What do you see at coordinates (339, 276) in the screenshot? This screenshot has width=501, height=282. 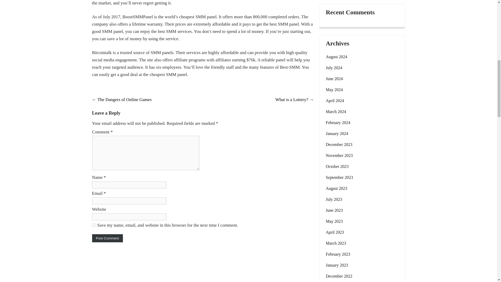 I see `December 2022` at bounding box center [339, 276].